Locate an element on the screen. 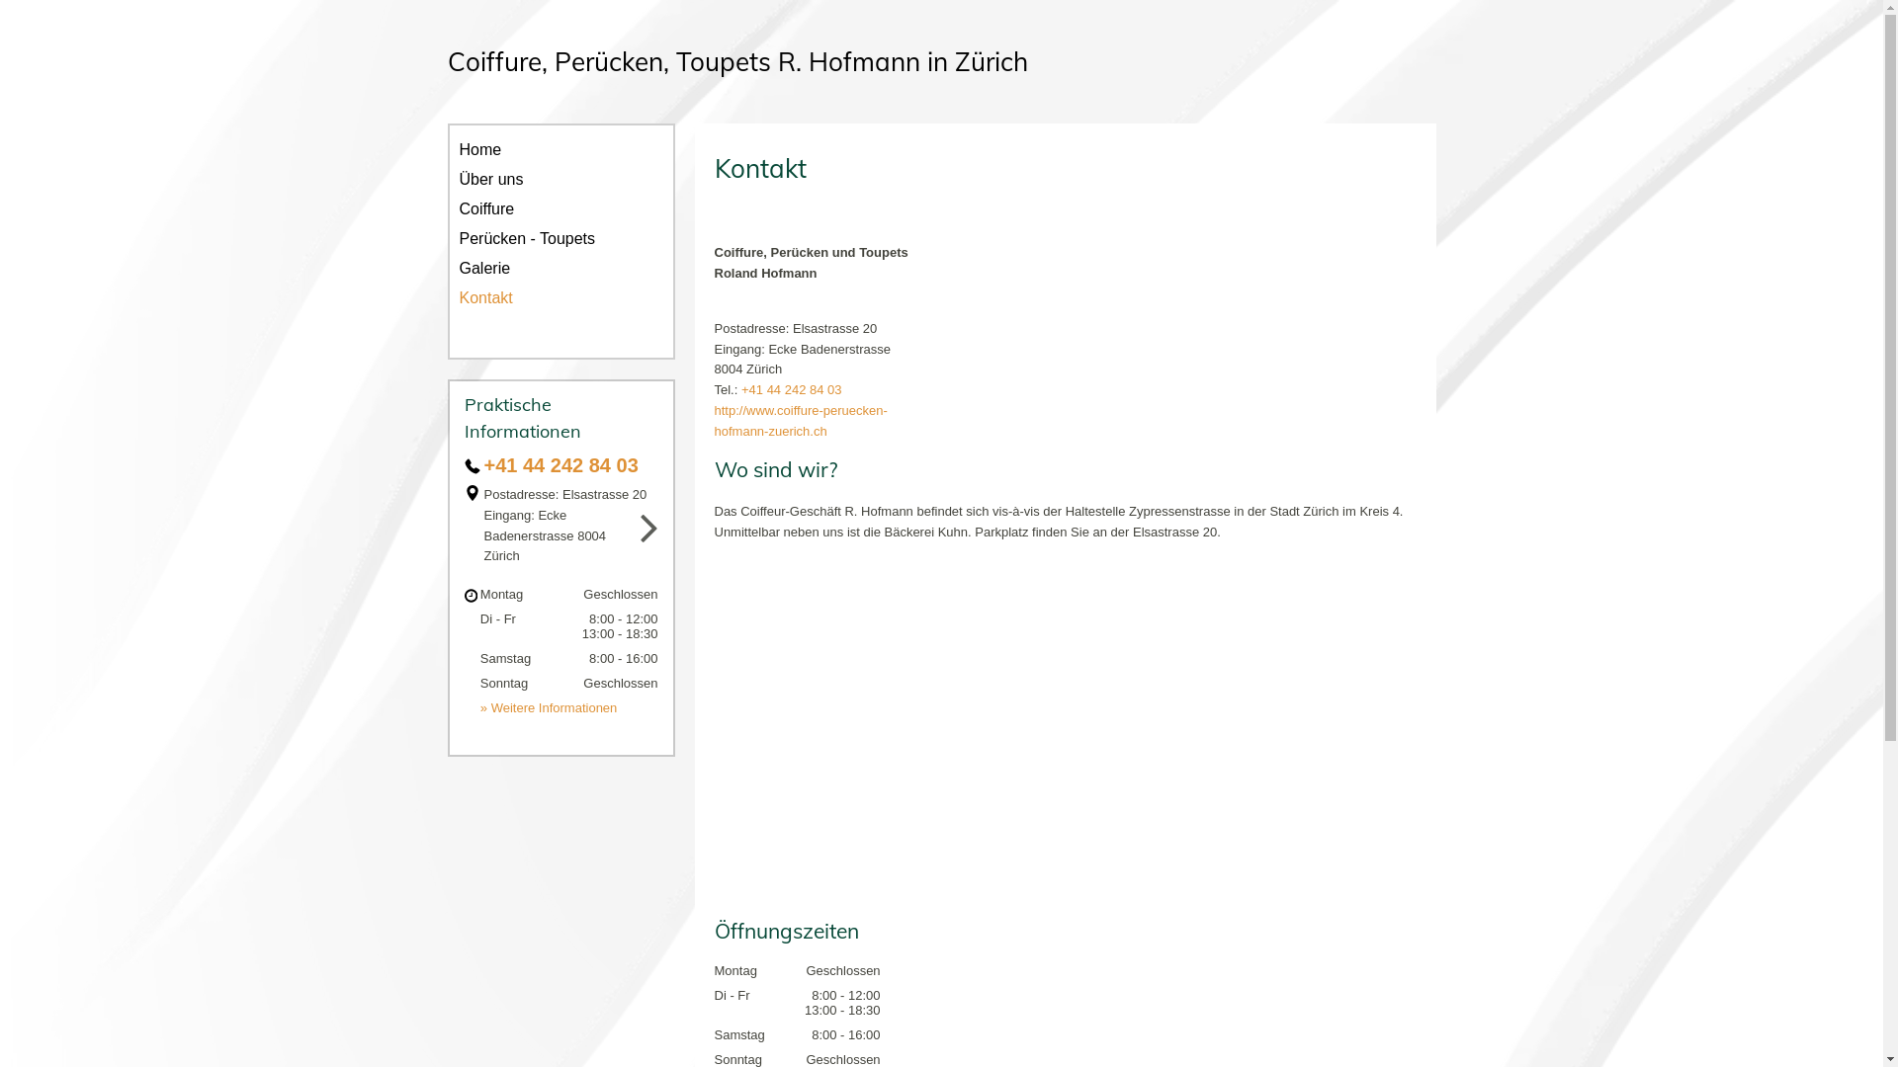 This screenshot has height=1067, width=1898. Galerie is located at coordinates (561, 269).